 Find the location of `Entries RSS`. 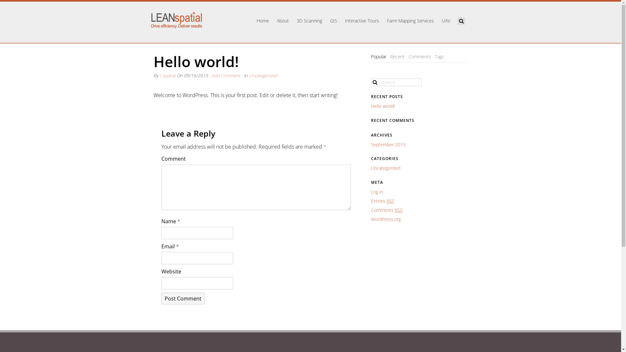

Entries RSS is located at coordinates (383, 201).